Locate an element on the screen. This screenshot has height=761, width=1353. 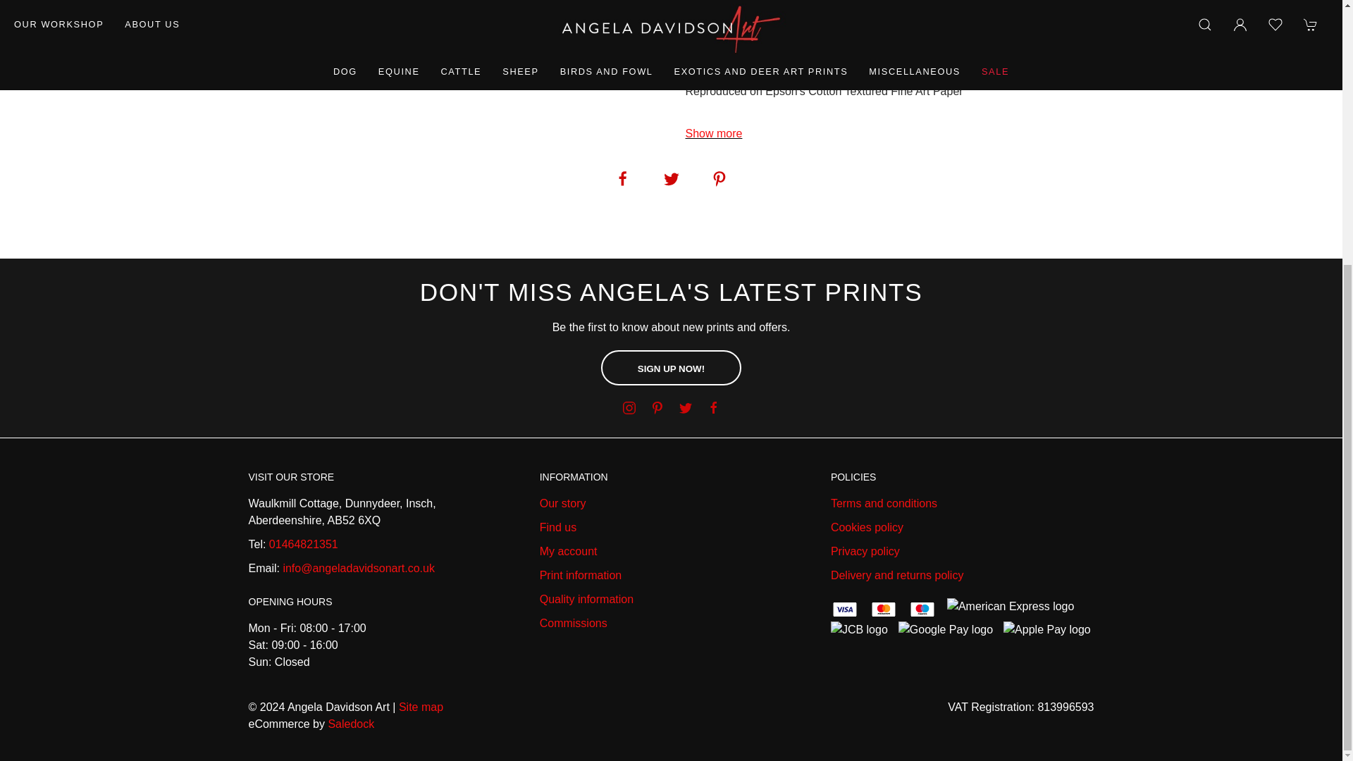
Show more is located at coordinates (713, 133).